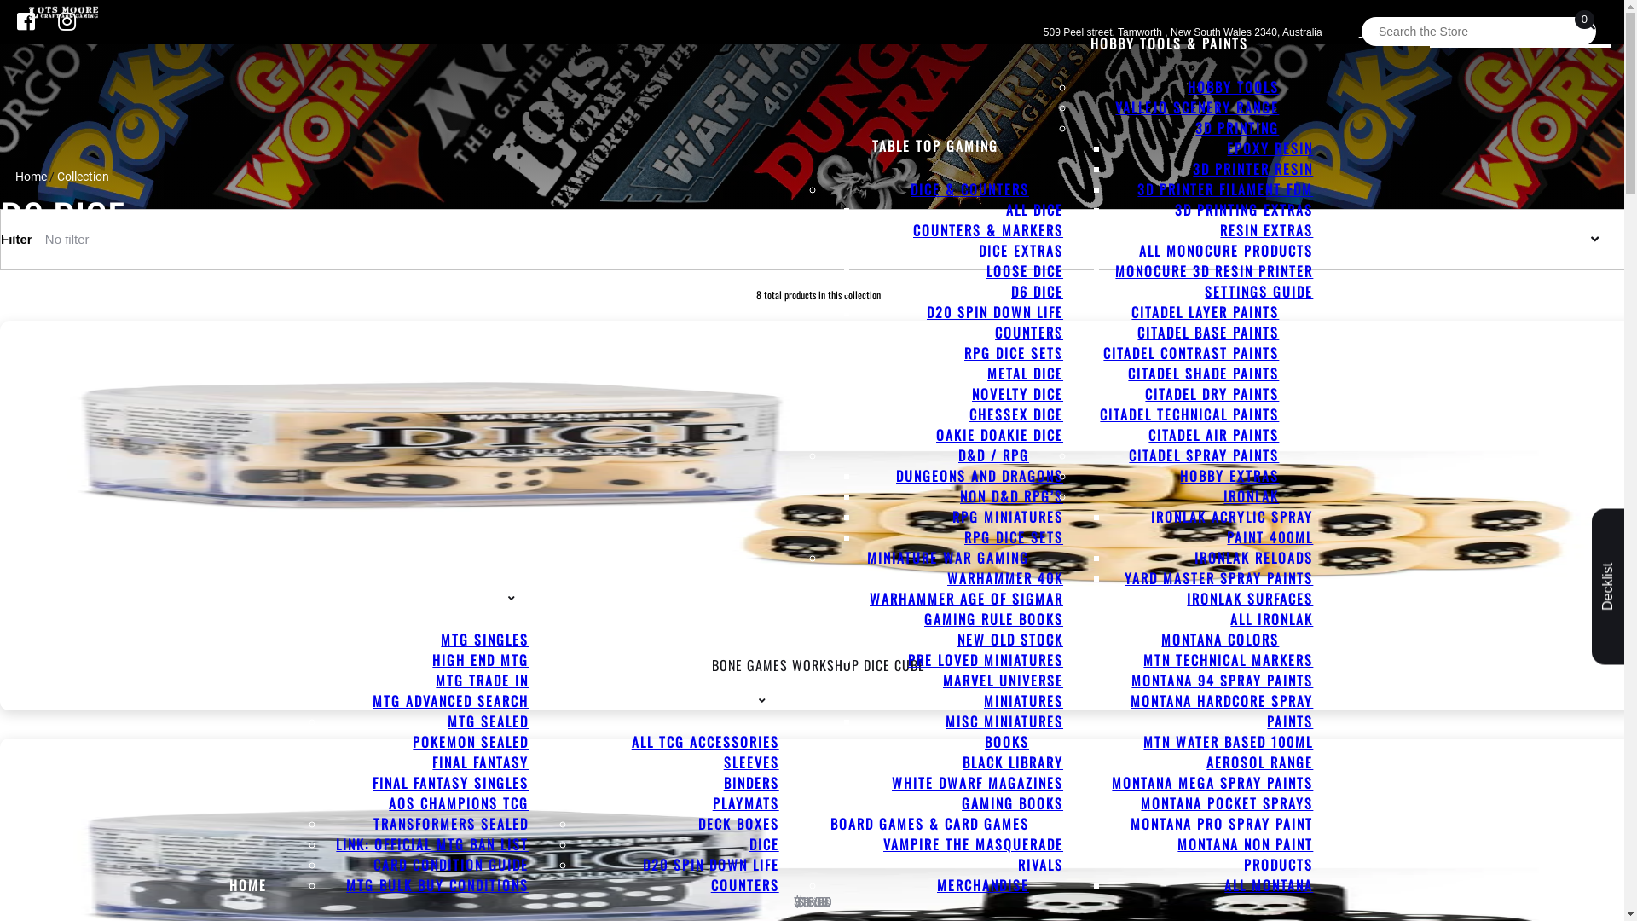 This screenshot has width=1637, height=921. Describe the element at coordinates (1003, 691) in the screenshot. I see `MARVEL UNIVERSE MINIATURES` at that location.